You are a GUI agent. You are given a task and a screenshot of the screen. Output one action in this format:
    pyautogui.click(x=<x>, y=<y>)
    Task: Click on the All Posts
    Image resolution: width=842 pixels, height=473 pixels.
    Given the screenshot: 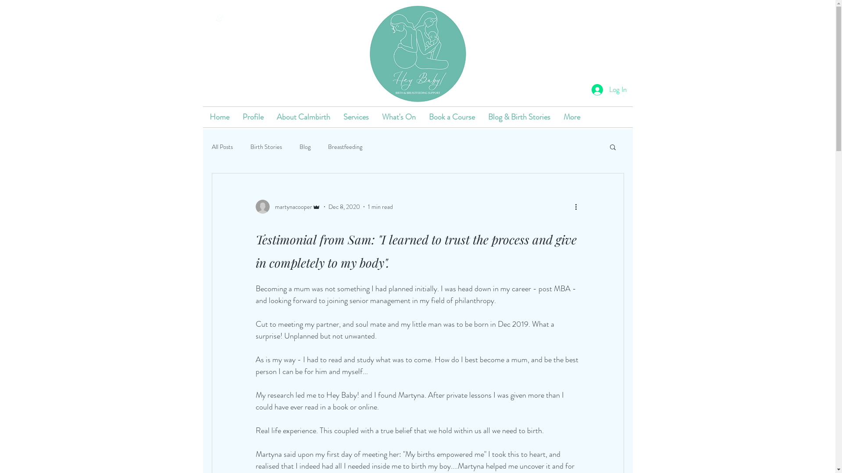 What is the action you would take?
    pyautogui.click(x=222, y=147)
    